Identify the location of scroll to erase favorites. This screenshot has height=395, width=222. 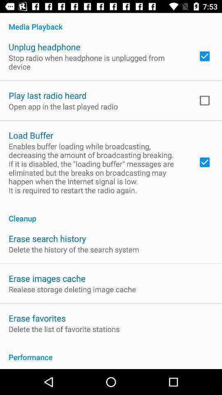
(37, 318).